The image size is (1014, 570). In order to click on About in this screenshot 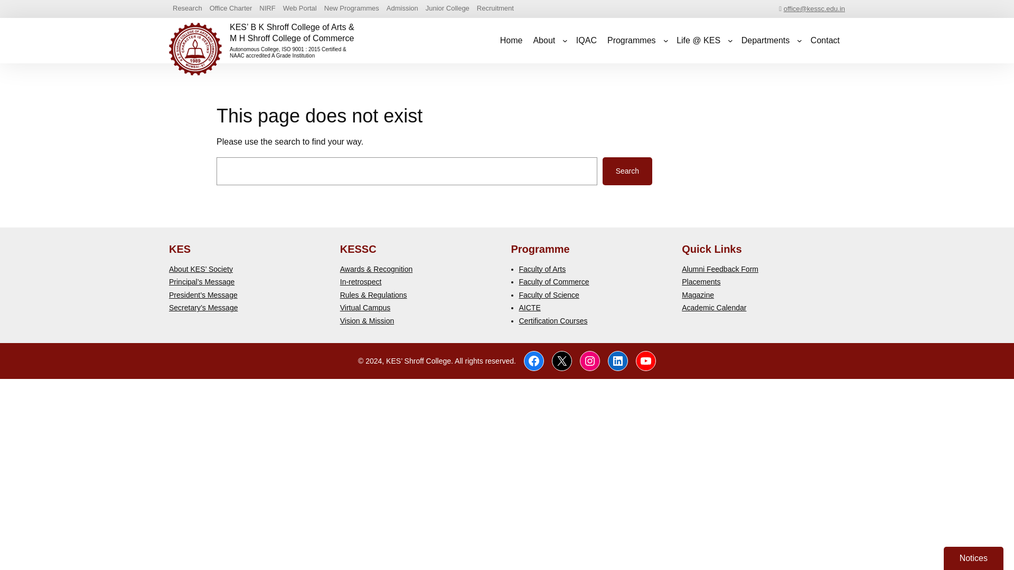, I will do `click(544, 40)`.